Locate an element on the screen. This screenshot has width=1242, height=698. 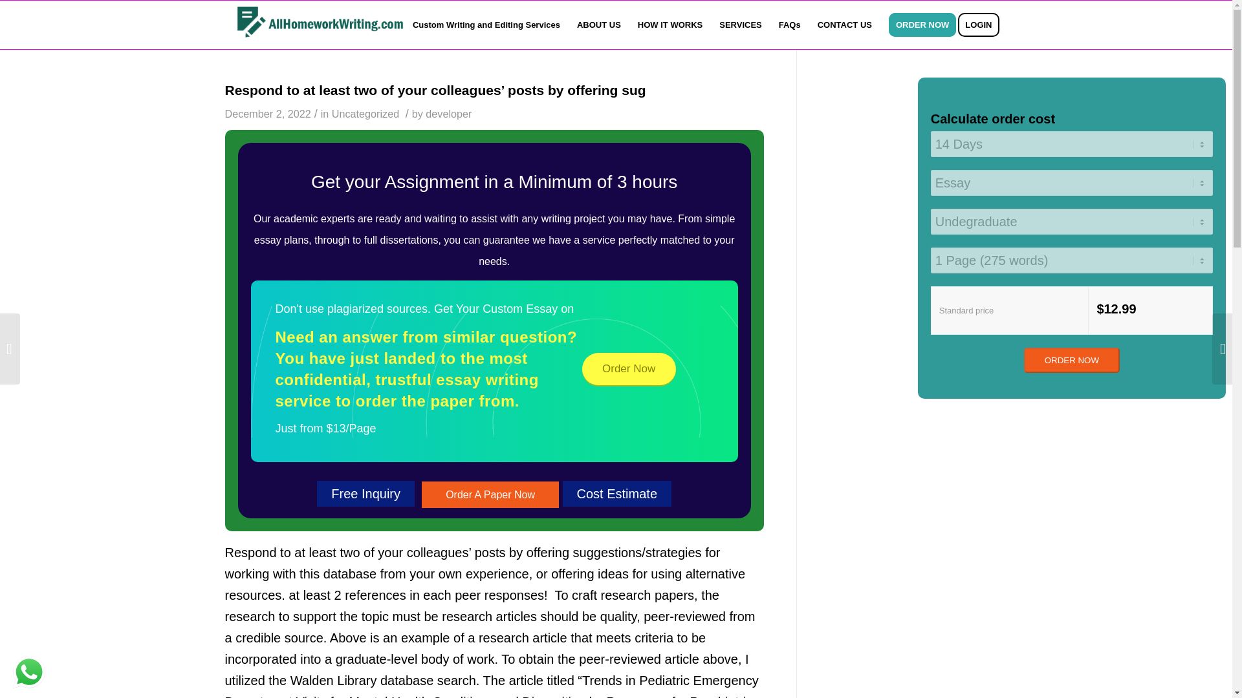
LOGIN is located at coordinates (982, 25).